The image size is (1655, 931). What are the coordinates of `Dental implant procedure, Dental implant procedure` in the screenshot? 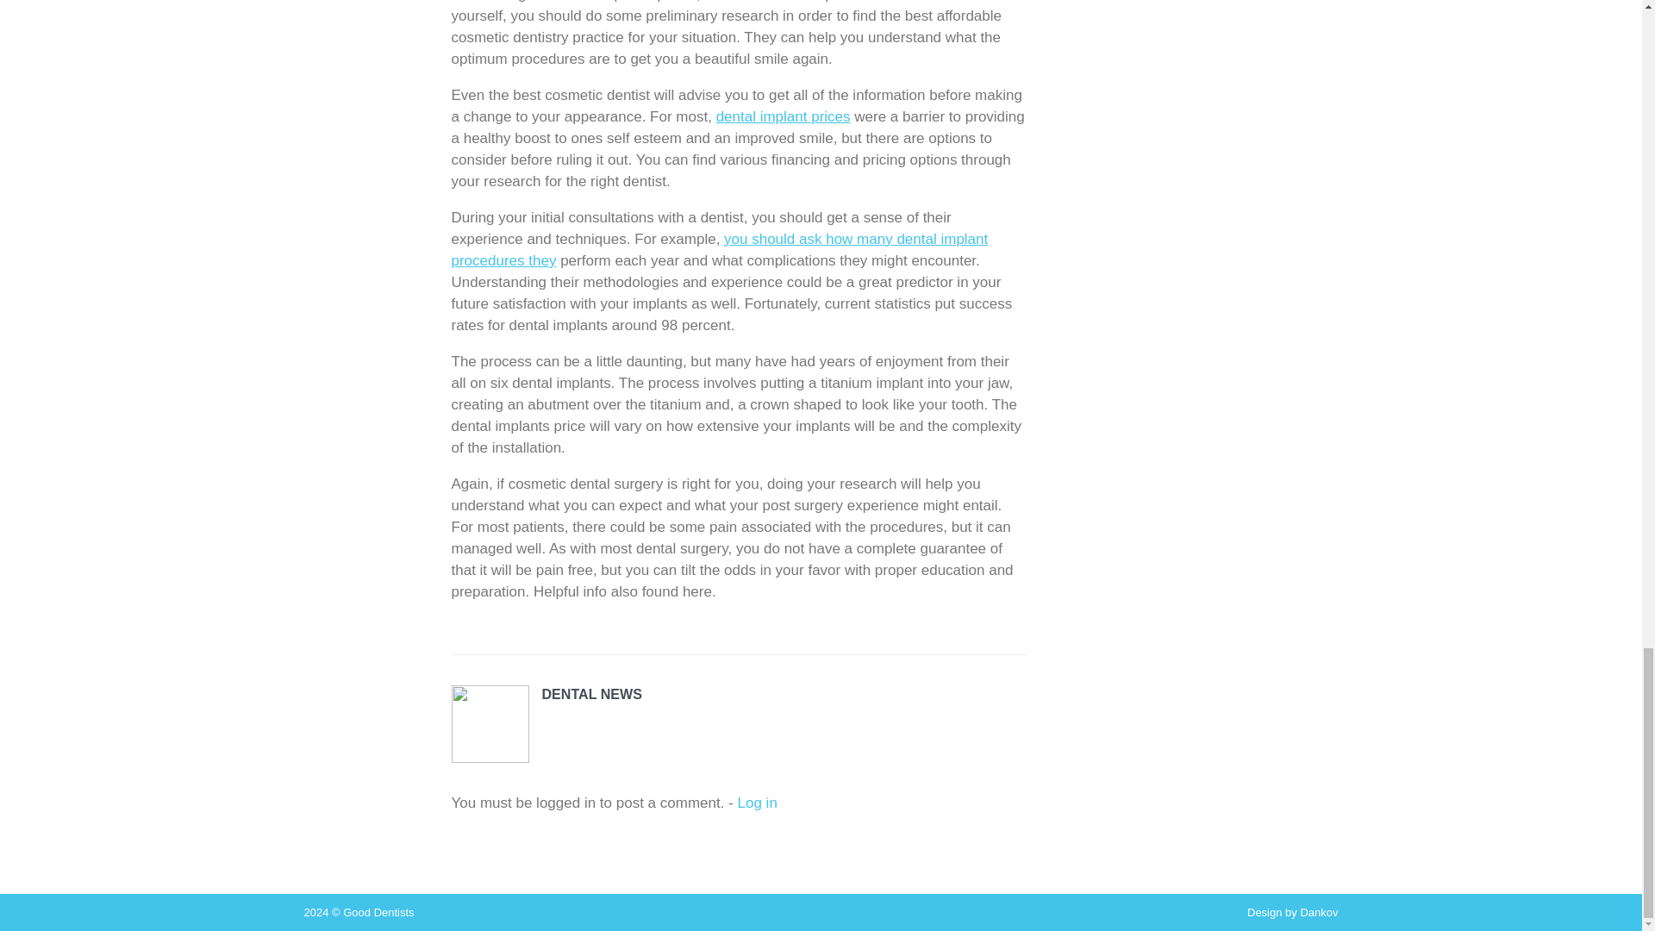 It's located at (783, 116).